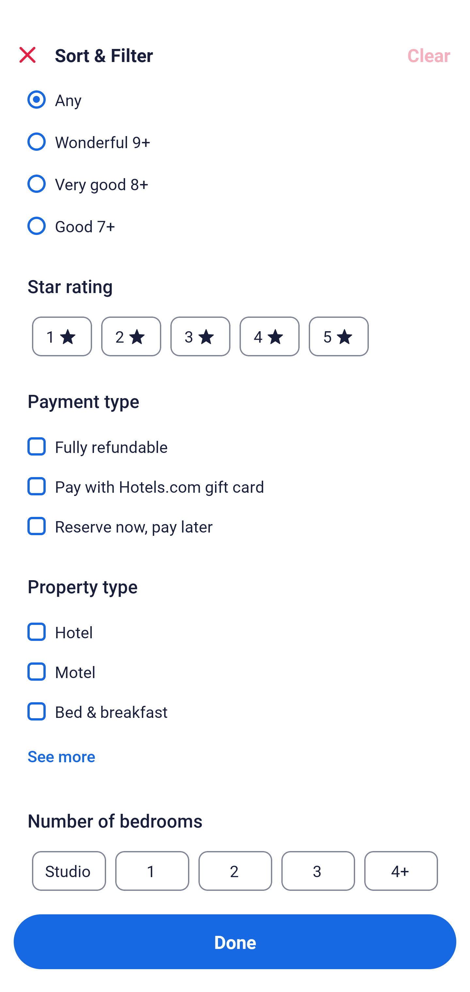 This screenshot has width=470, height=992. Describe the element at coordinates (235, 664) in the screenshot. I see `Motel, Motel` at that location.